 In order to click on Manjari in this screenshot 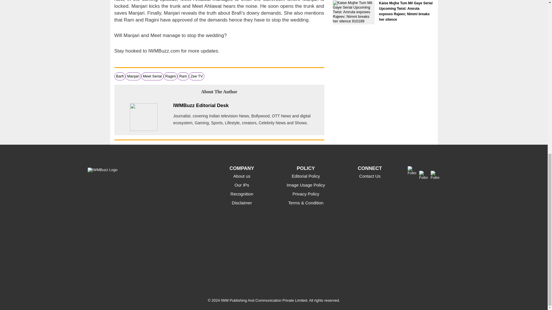, I will do `click(133, 76)`.